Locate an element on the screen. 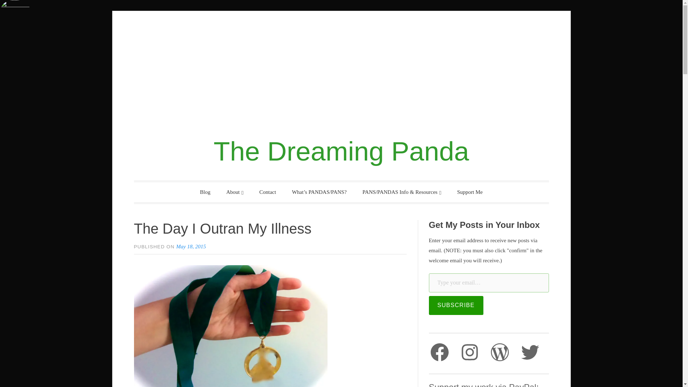  Support Me is located at coordinates (470, 192).